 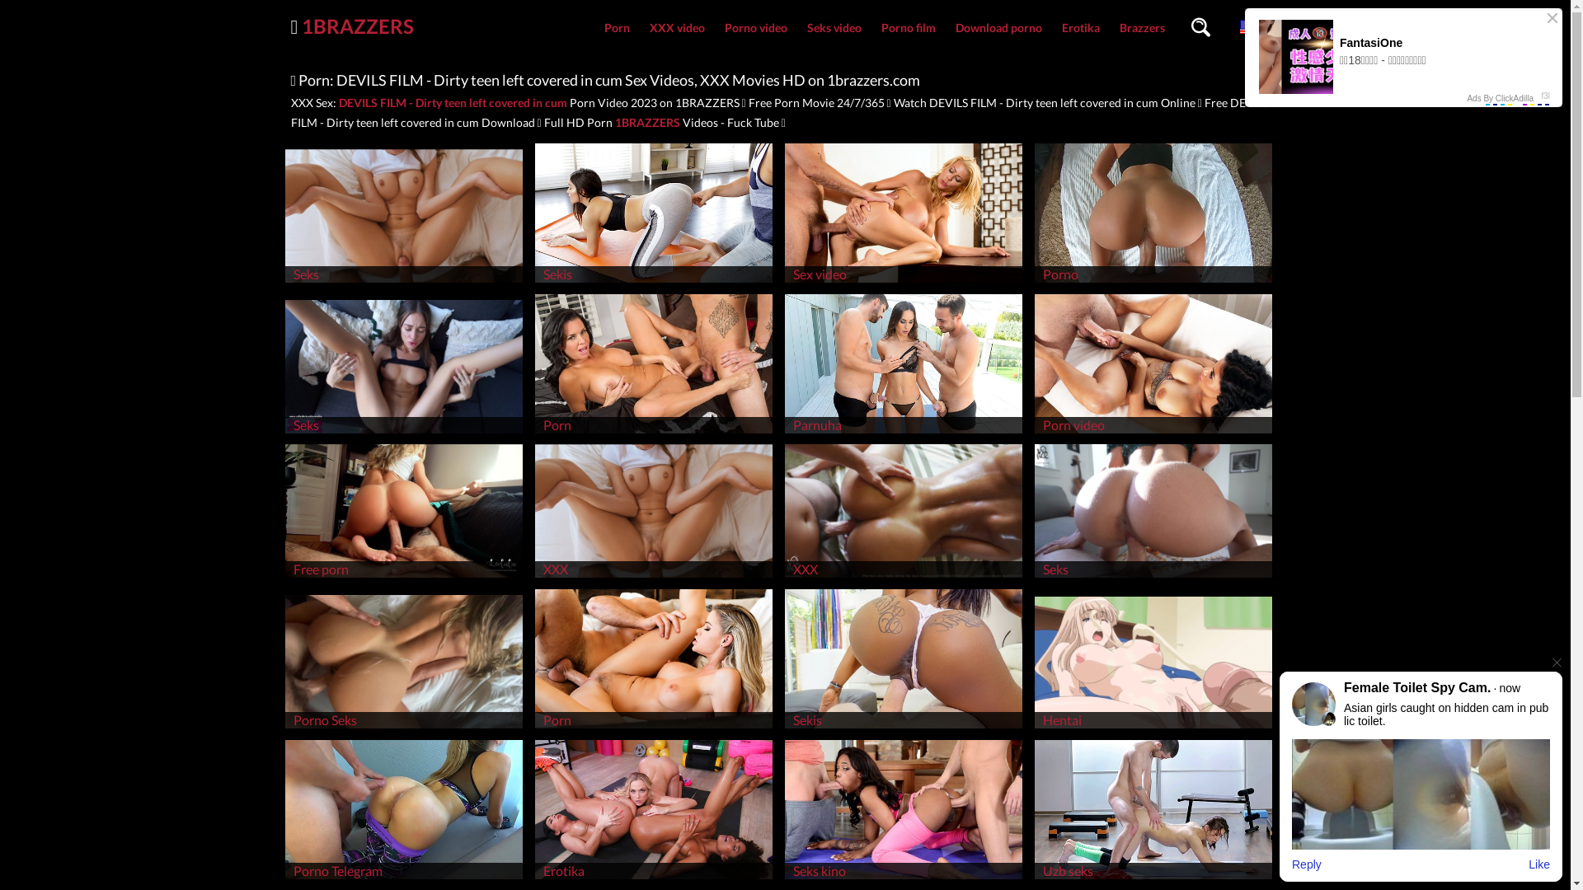 What do you see at coordinates (404, 282) in the screenshot?
I see `Seks` at bounding box center [404, 282].